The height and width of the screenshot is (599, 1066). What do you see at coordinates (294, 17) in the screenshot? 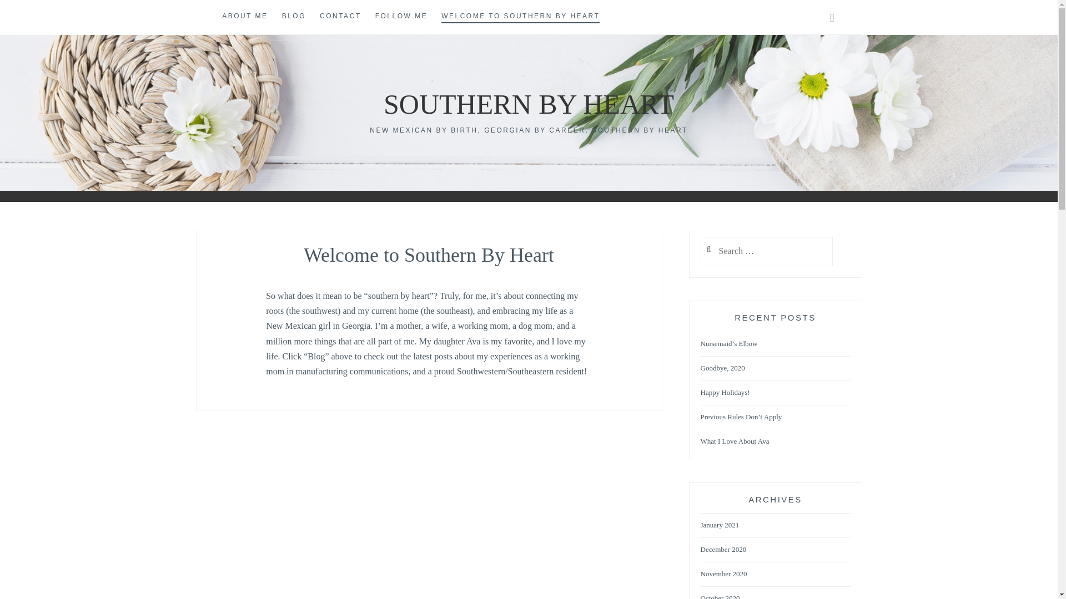
I see `BLOG` at bounding box center [294, 17].